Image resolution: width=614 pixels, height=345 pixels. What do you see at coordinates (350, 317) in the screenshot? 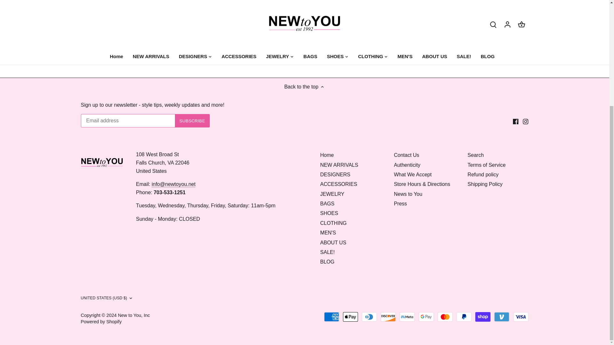
I see `Apple Pay` at bounding box center [350, 317].